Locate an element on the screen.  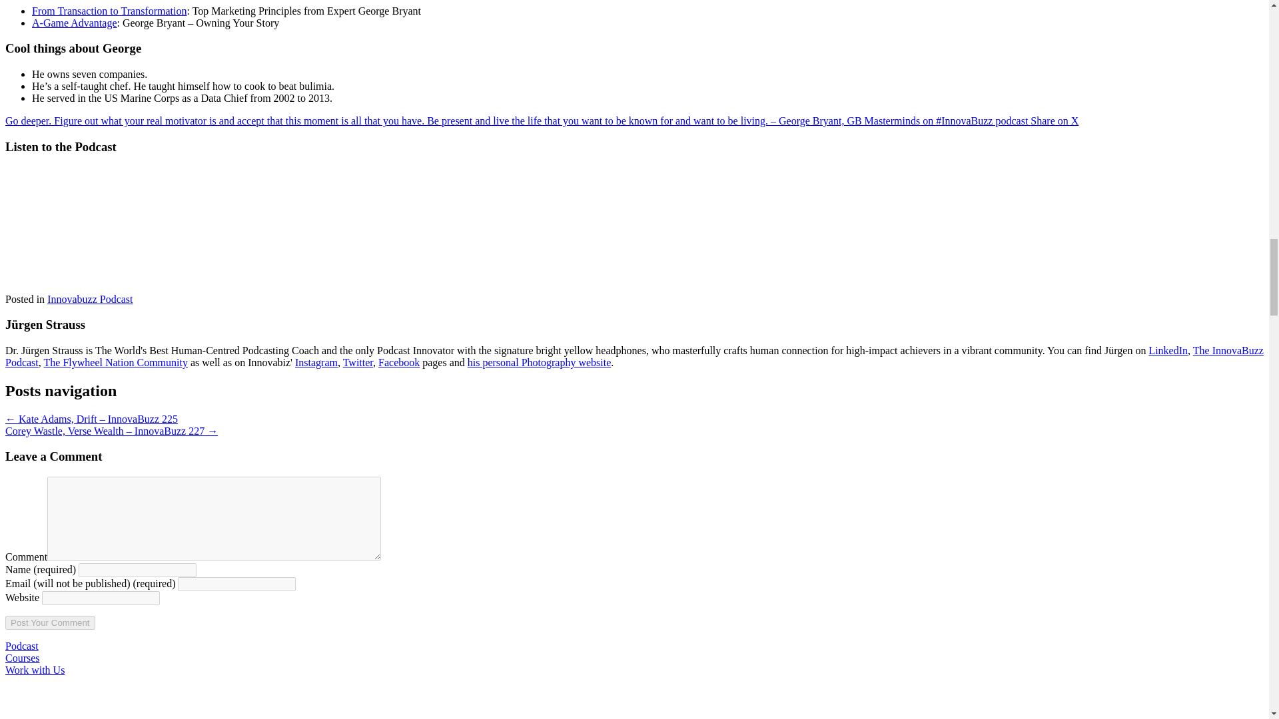
LinkedIn is located at coordinates (1168, 350).